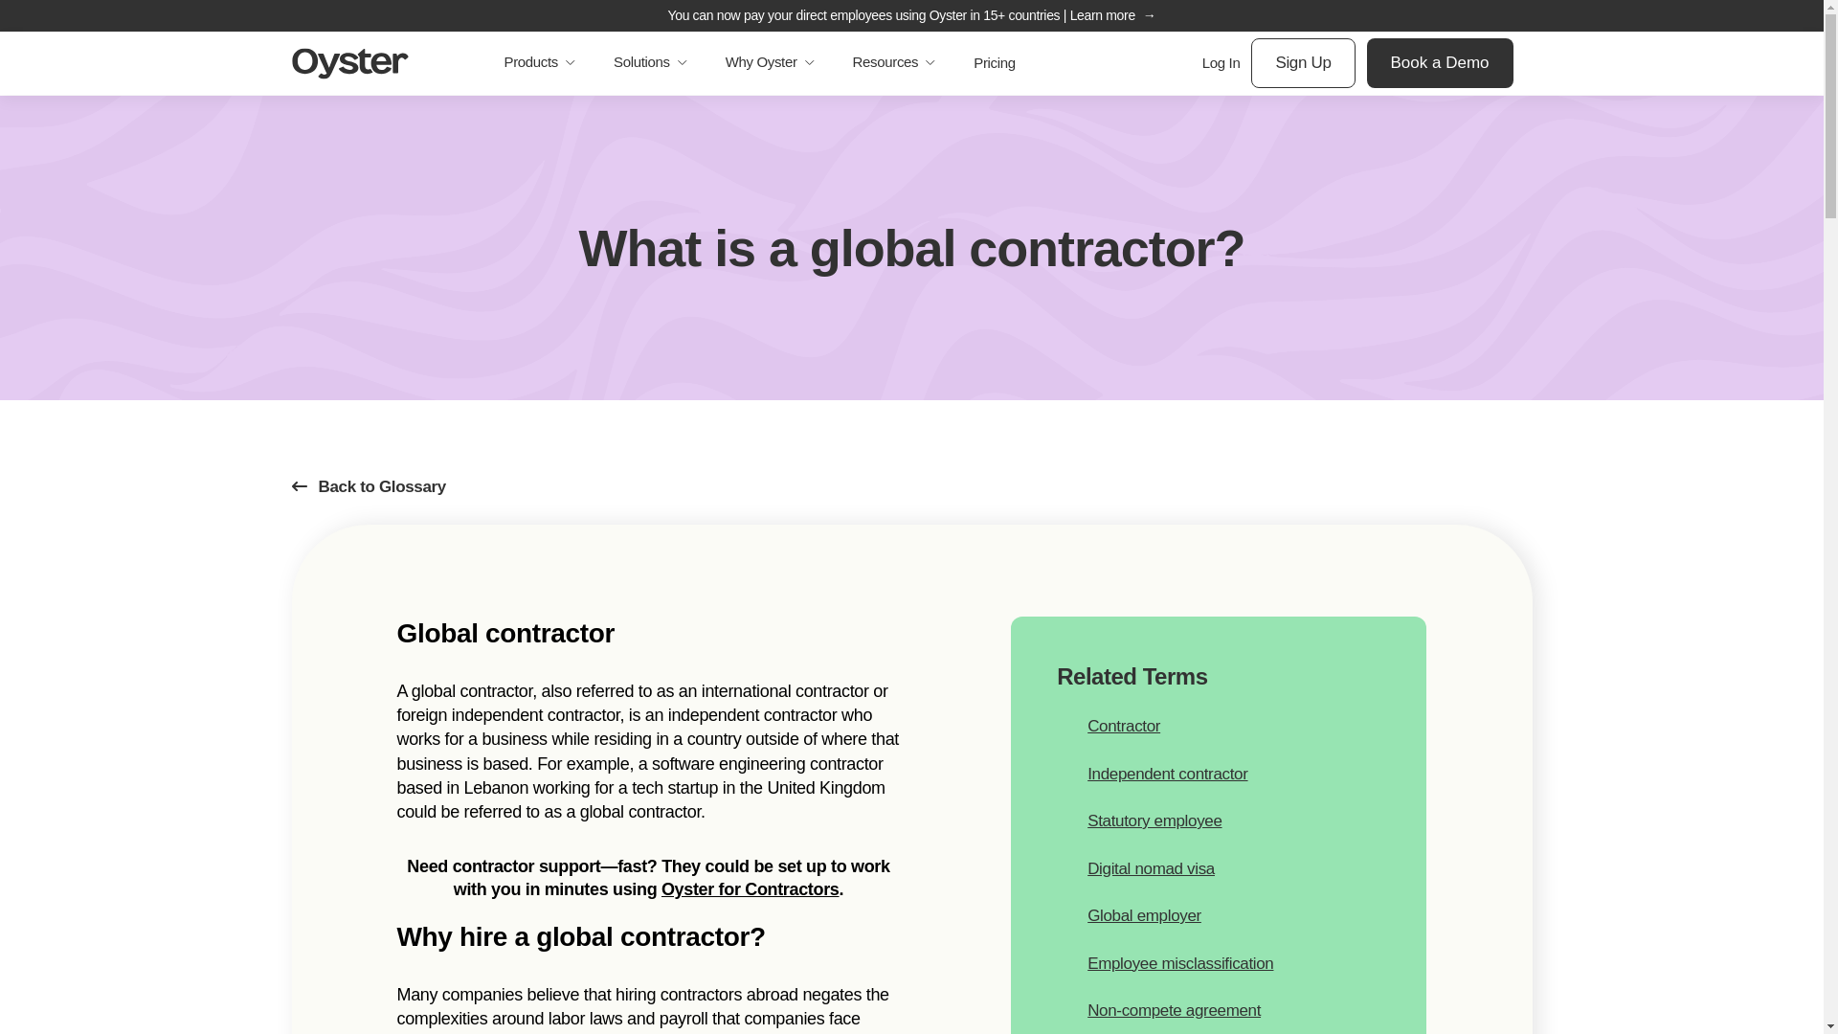  Describe the element at coordinates (1218, 727) in the screenshot. I see `Contractor` at that location.